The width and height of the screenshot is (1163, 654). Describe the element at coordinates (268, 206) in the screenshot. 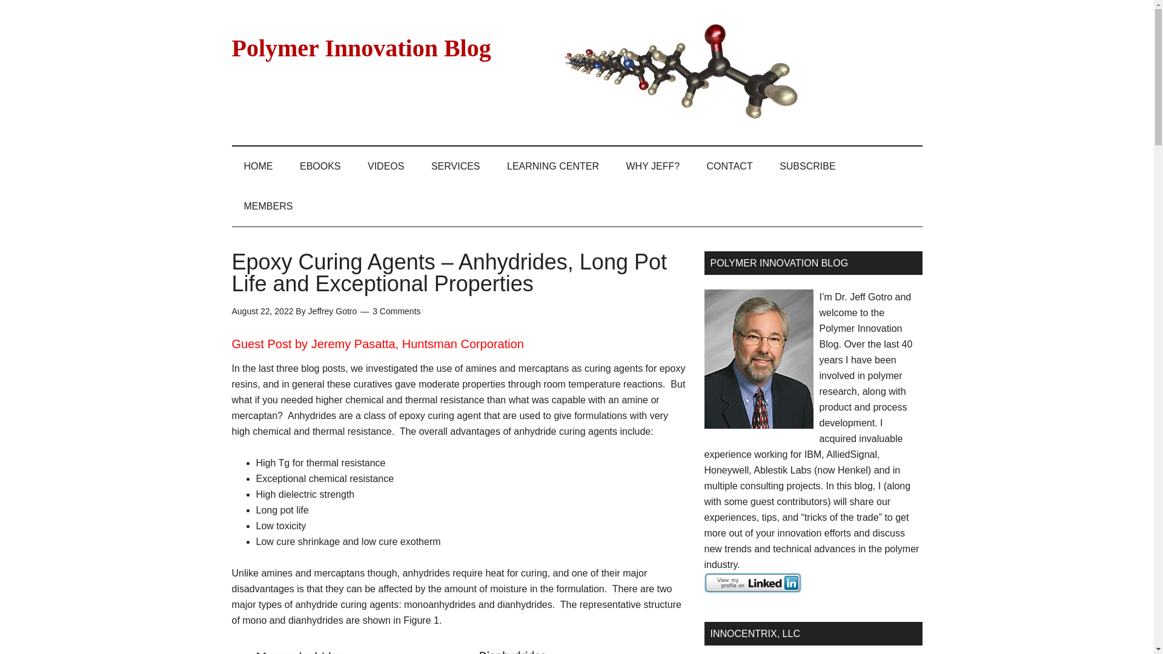

I see `MEMBERS` at that location.